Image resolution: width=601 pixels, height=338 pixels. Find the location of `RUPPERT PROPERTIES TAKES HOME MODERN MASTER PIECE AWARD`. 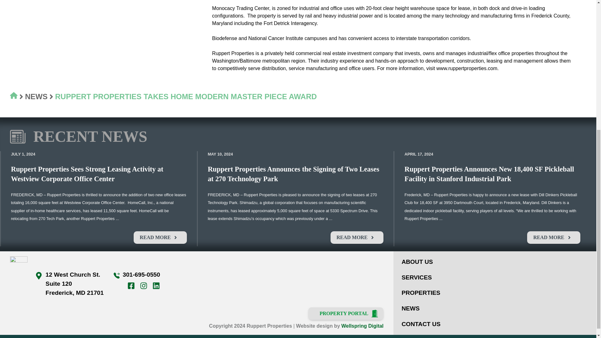

RUPPERT PROPERTIES TAKES HOME MODERN MASTER PIECE AWARD is located at coordinates (186, 96).